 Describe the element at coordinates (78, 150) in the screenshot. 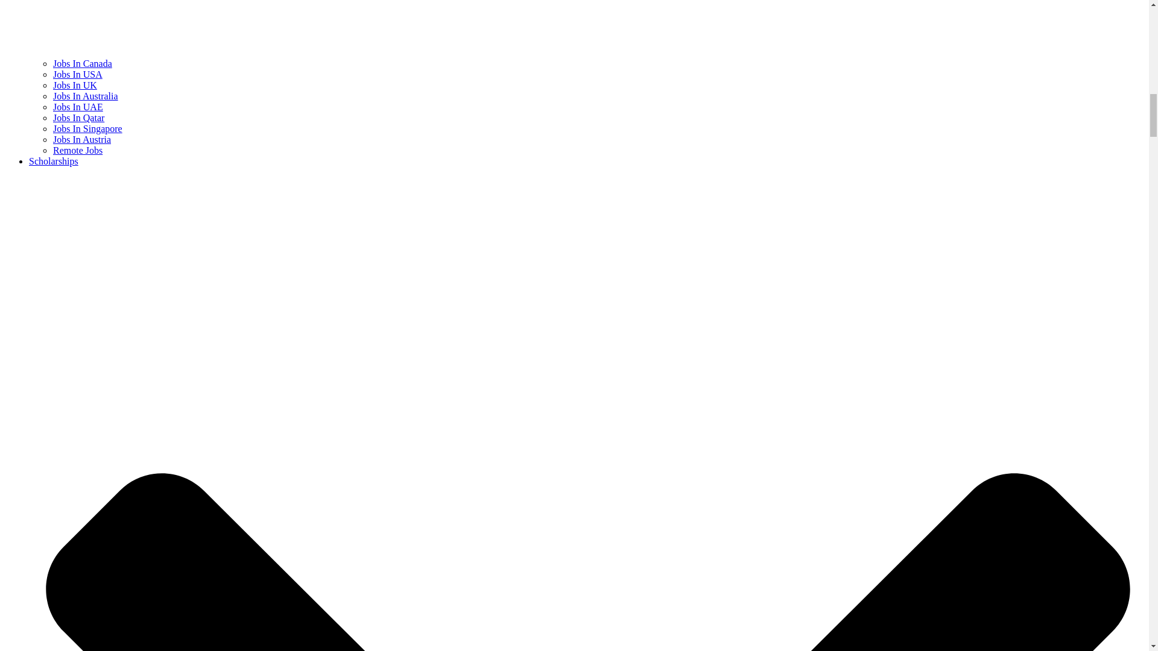

I see `Remote Jobs` at that location.